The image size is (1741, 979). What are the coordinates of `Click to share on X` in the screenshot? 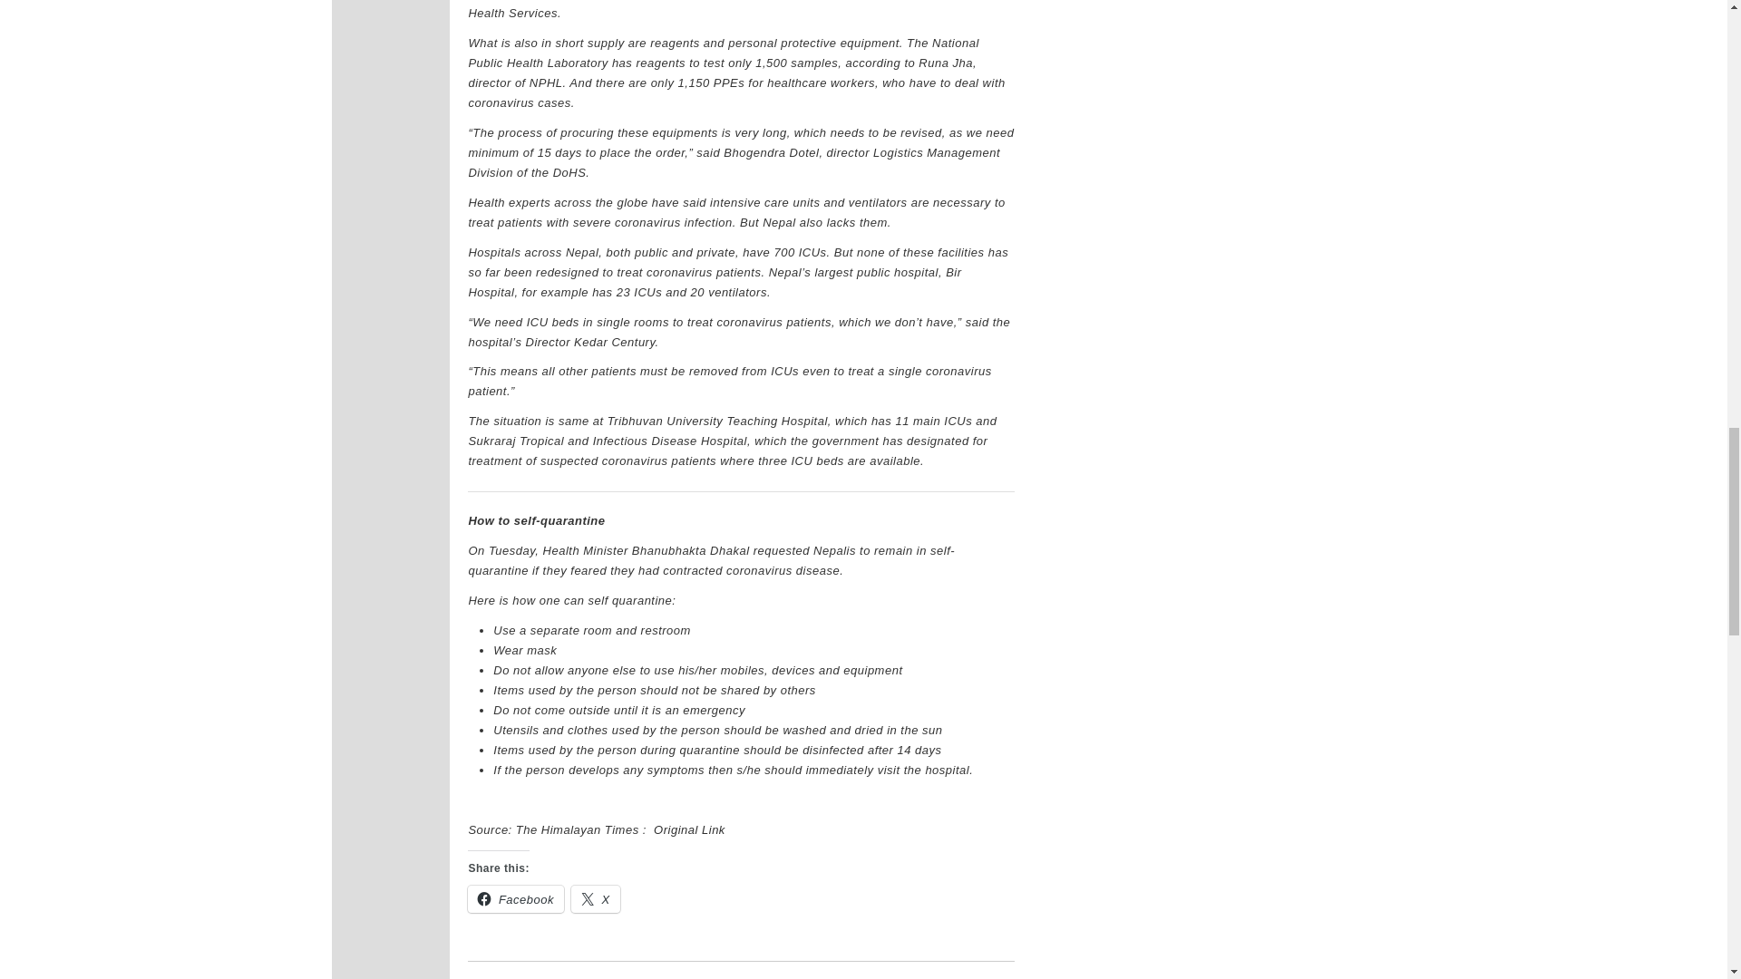 It's located at (595, 899).